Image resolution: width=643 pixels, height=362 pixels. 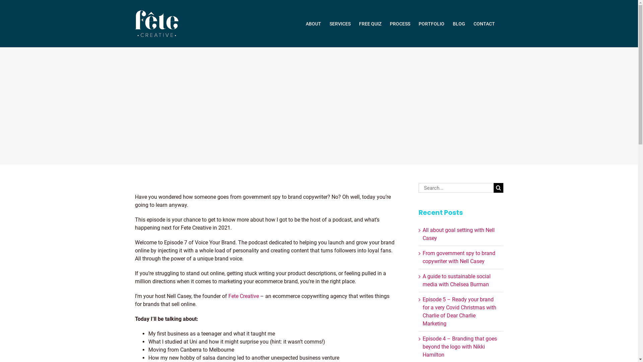 What do you see at coordinates (313, 23) in the screenshot?
I see `ABOUT` at bounding box center [313, 23].